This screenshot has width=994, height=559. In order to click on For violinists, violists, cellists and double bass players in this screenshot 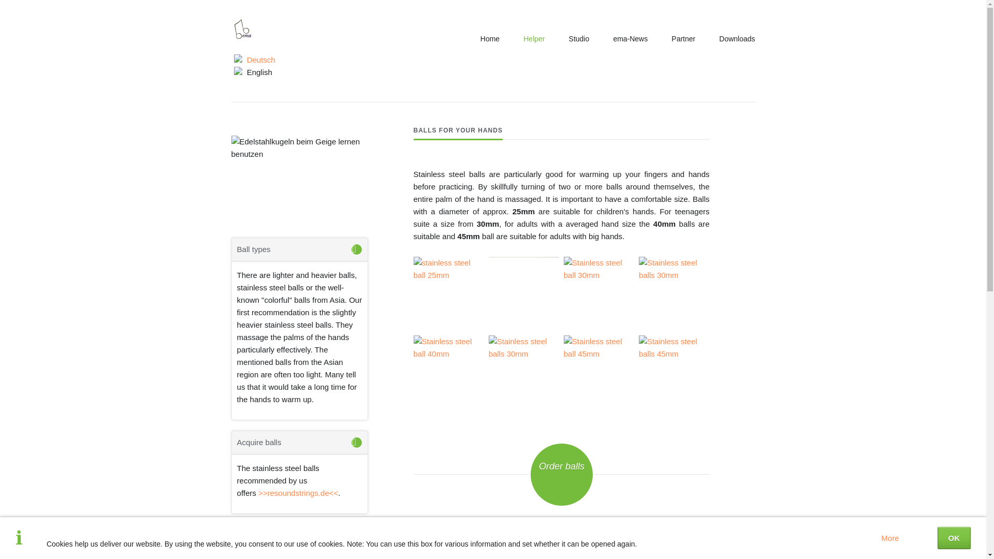, I will do `click(490, 38)`.